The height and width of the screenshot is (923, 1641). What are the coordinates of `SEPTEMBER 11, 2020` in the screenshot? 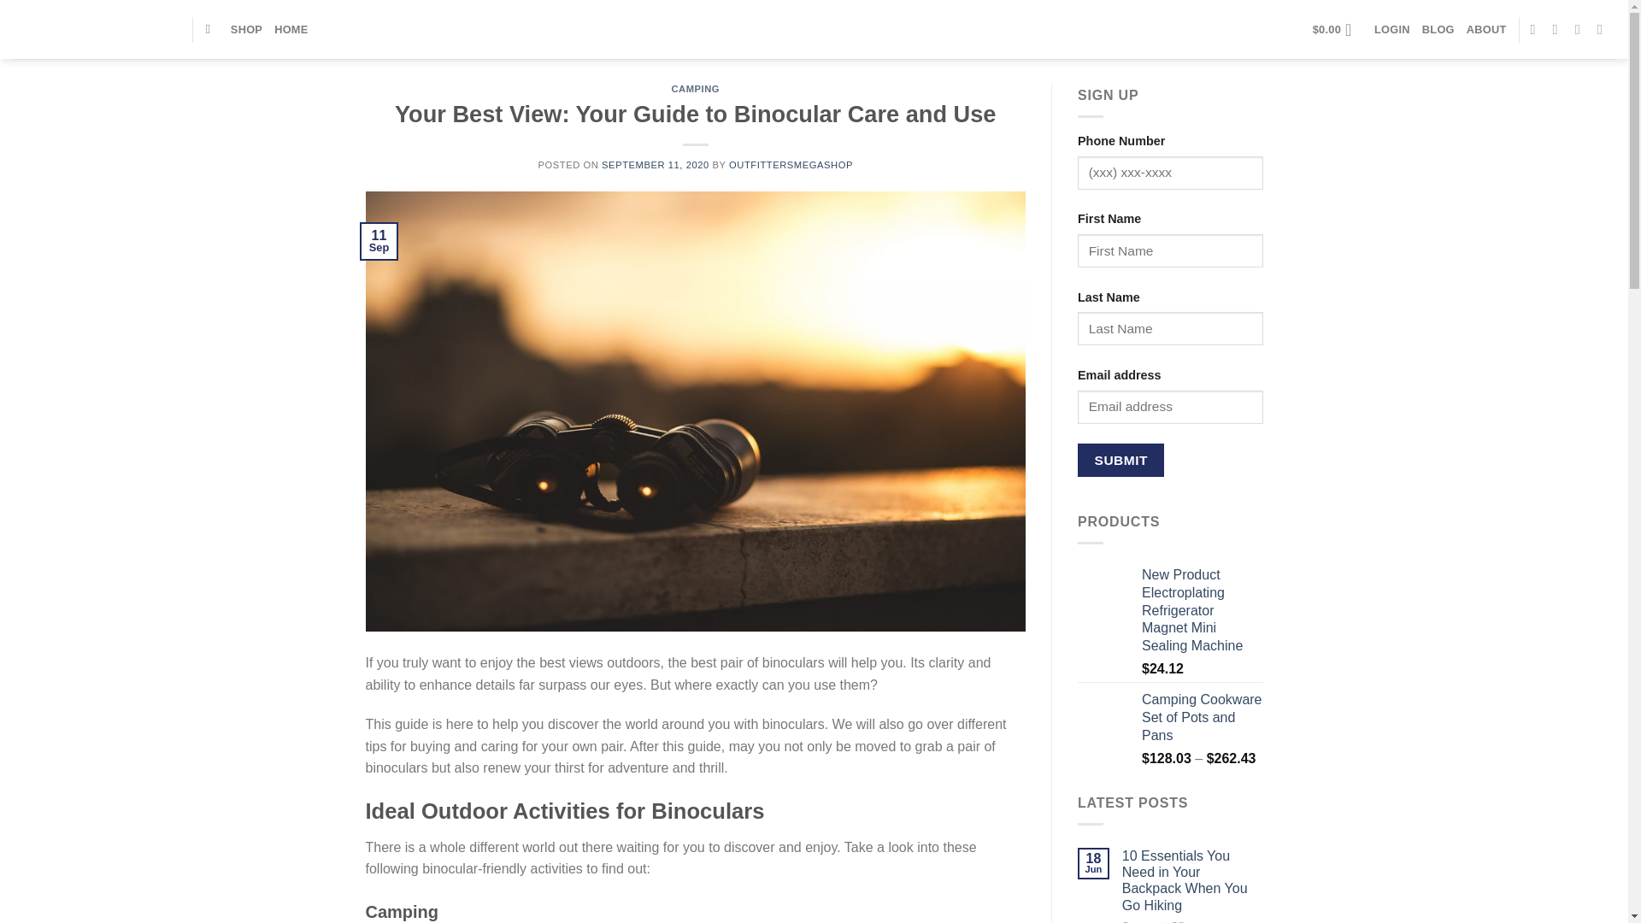 It's located at (655, 164).